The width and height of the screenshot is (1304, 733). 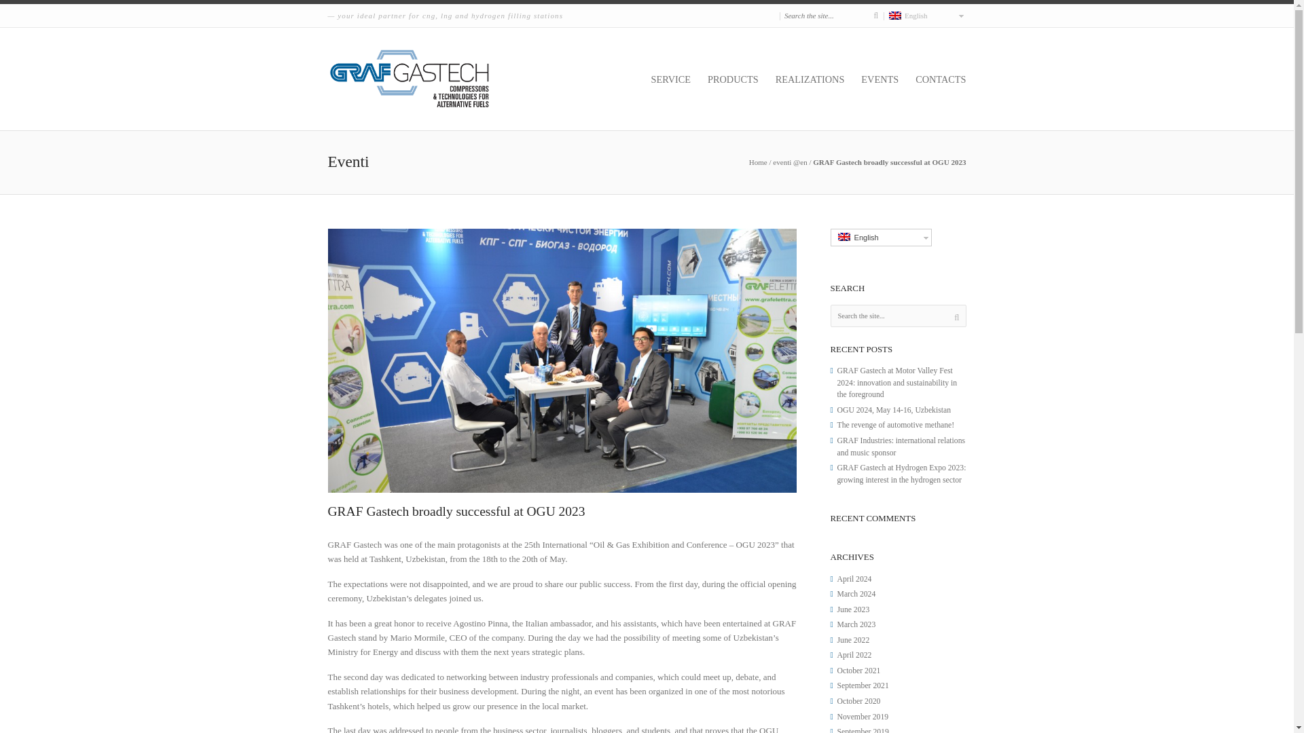 What do you see at coordinates (863, 685) in the screenshot?
I see `September 2021` at bounding box center [863, 685].